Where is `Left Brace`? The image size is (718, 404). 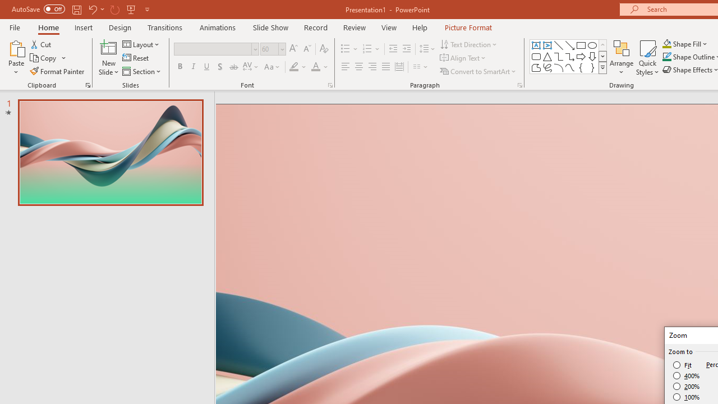
Left Brace is located at coordinates (581, 67).